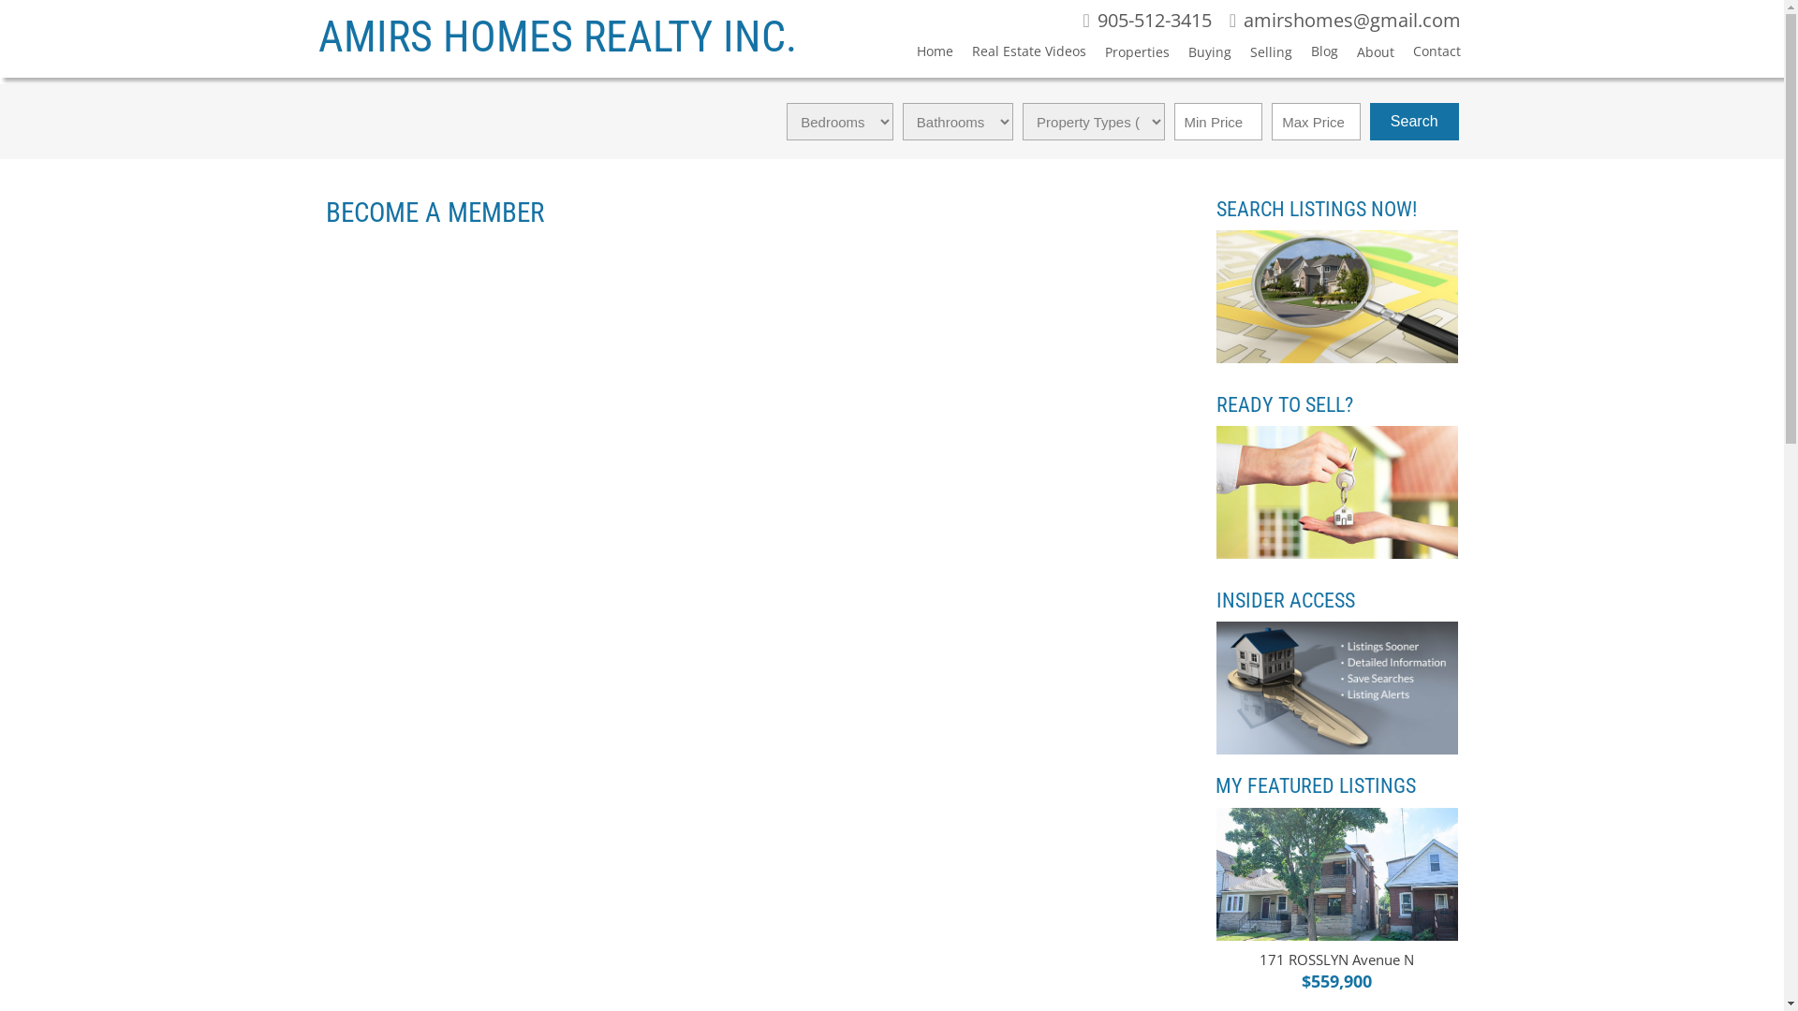 This screenshot has width=1798, height=1011. Describe the element at coordinates (1345, 22) in the screenshot. I see `amirshomes@gmail.com` at that location.